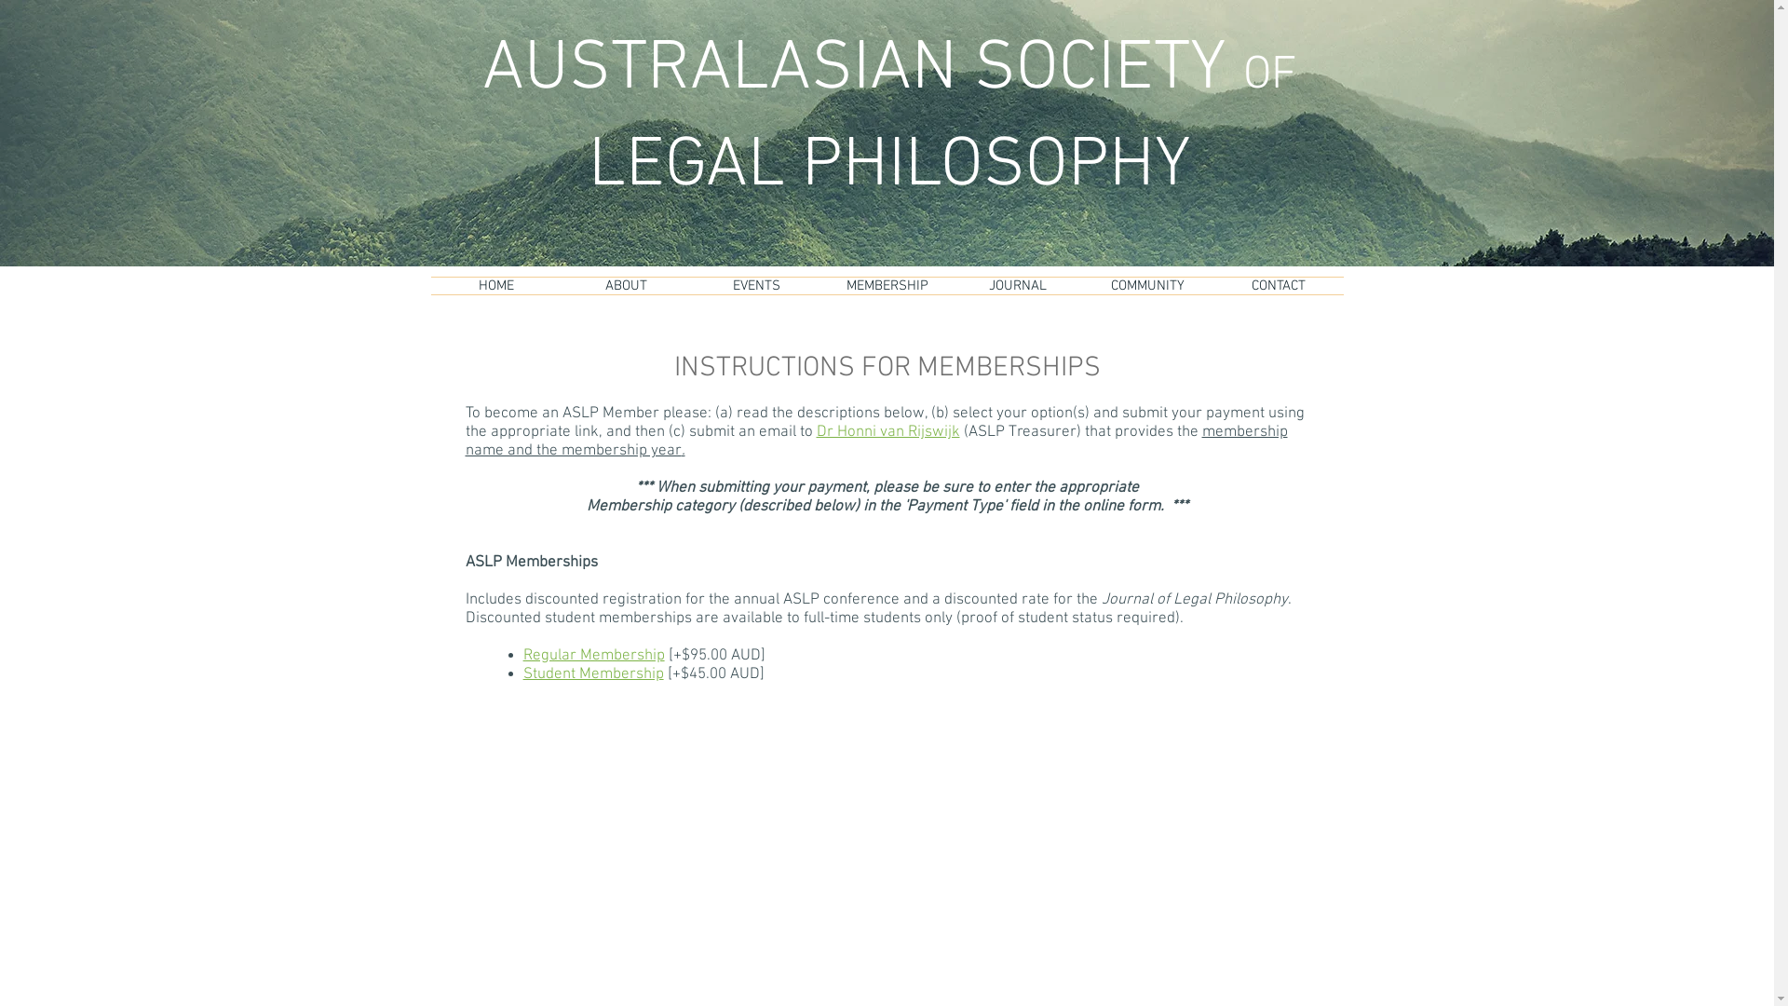 The width and height of the screenshot is (1788, 1006). I want to click on AUSTRALASIAN SOCIETY OF LEGAL PHILOSOPHY, so click(890, 118).